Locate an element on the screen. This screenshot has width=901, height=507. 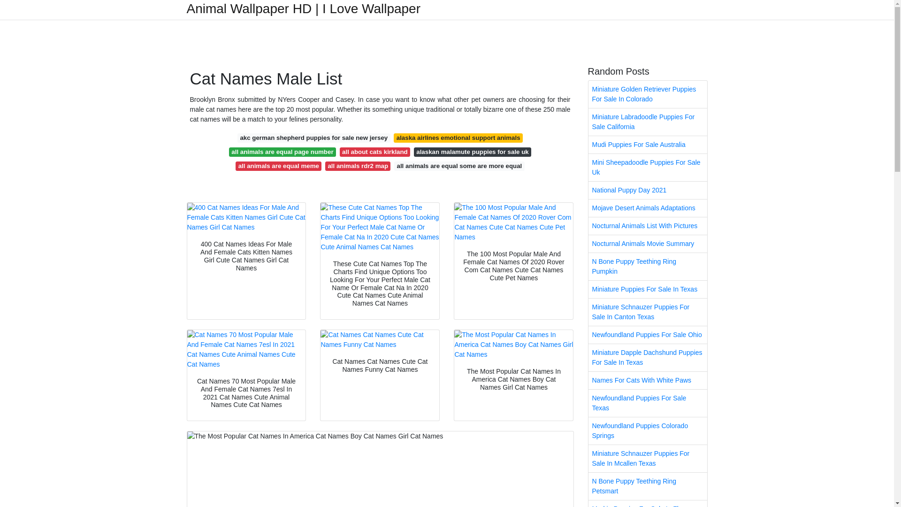
Nocturnal Animals Movie Summary is located at coordinates (648, 244).